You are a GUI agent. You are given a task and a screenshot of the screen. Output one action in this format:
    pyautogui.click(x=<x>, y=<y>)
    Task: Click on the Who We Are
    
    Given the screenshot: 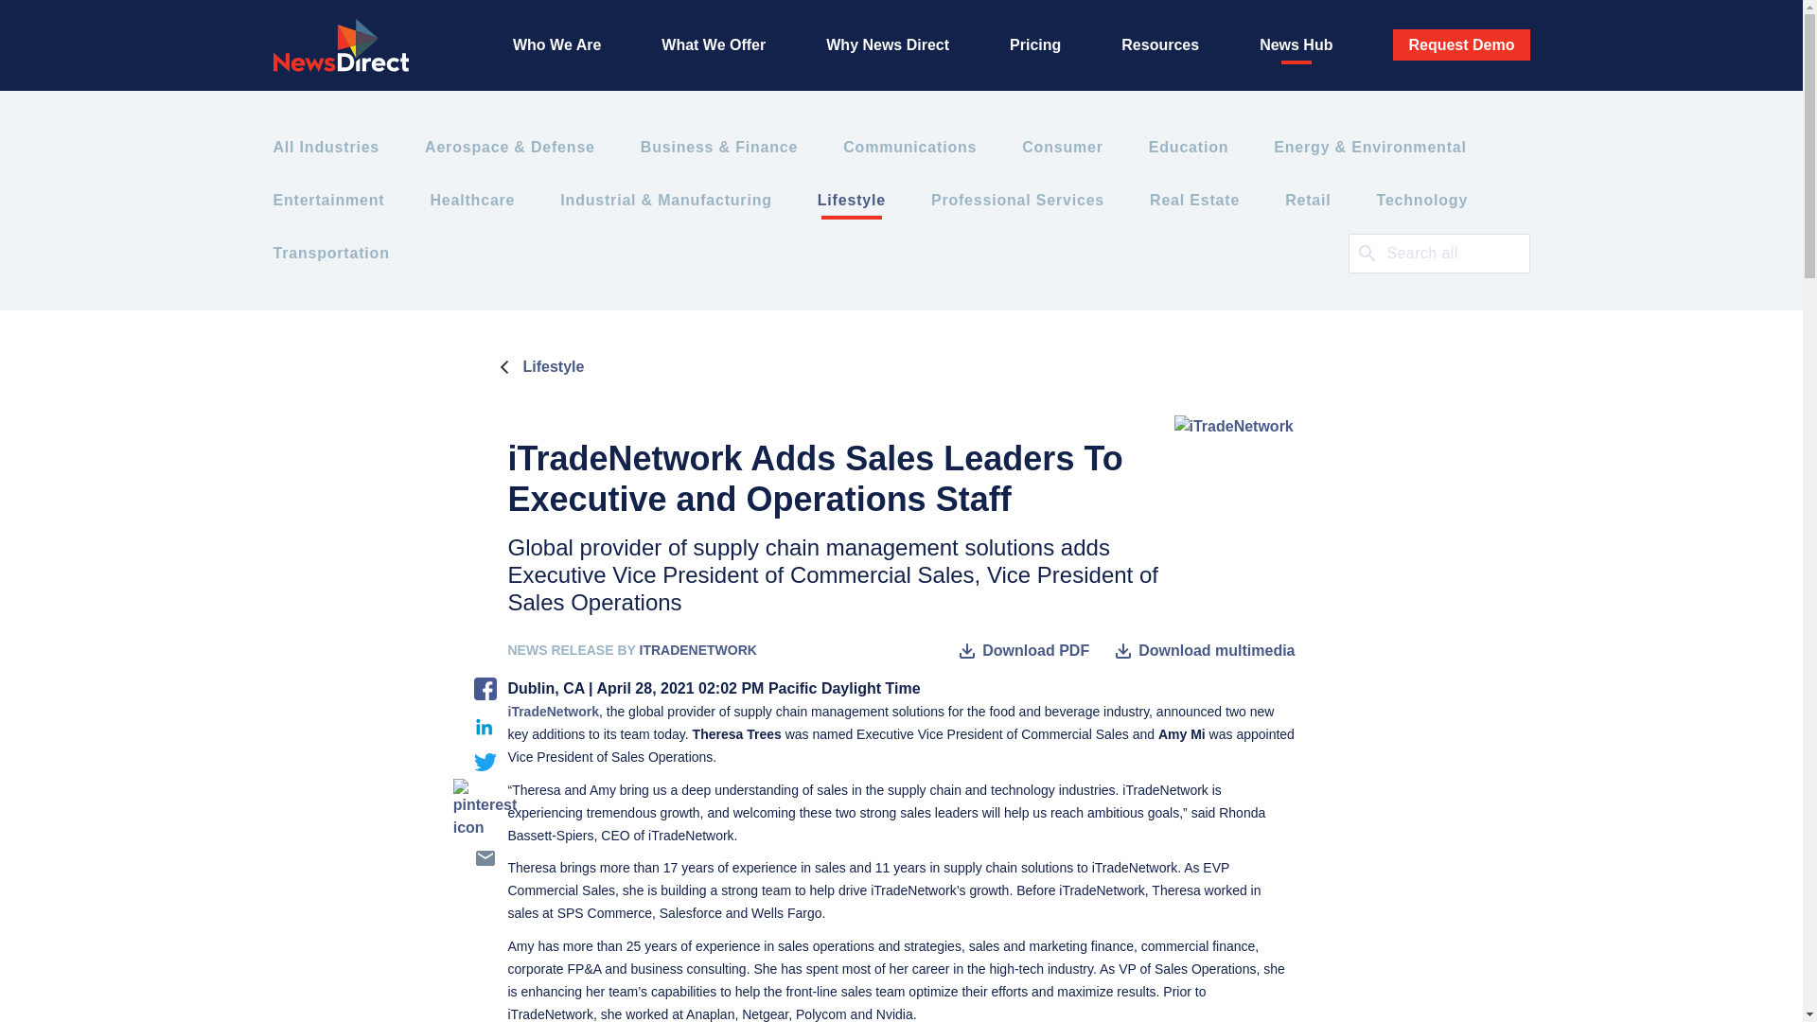 What is the action you would take?
    pyautogui.click(x=556, y=45)
    